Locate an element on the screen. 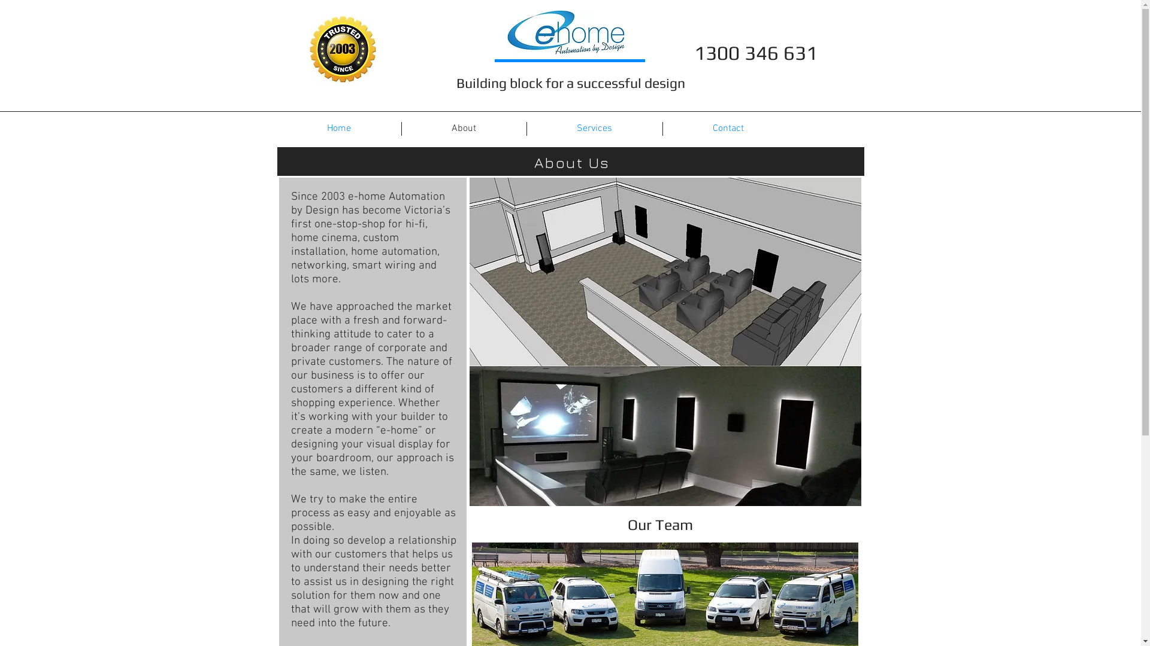  Services is located at coordinates (595, 129).